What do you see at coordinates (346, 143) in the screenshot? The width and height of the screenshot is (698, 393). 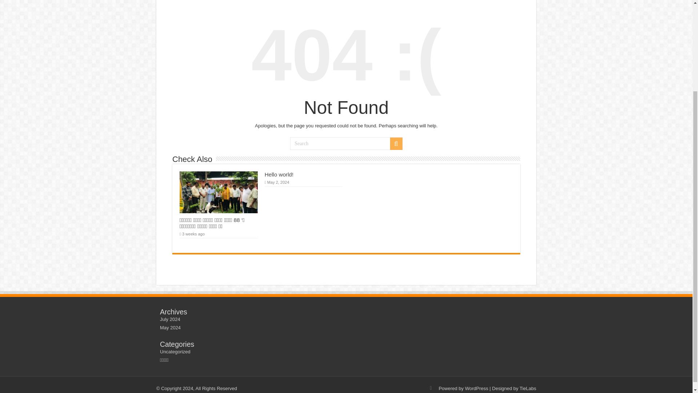 I see `Search` at bounding box center [346, 143].